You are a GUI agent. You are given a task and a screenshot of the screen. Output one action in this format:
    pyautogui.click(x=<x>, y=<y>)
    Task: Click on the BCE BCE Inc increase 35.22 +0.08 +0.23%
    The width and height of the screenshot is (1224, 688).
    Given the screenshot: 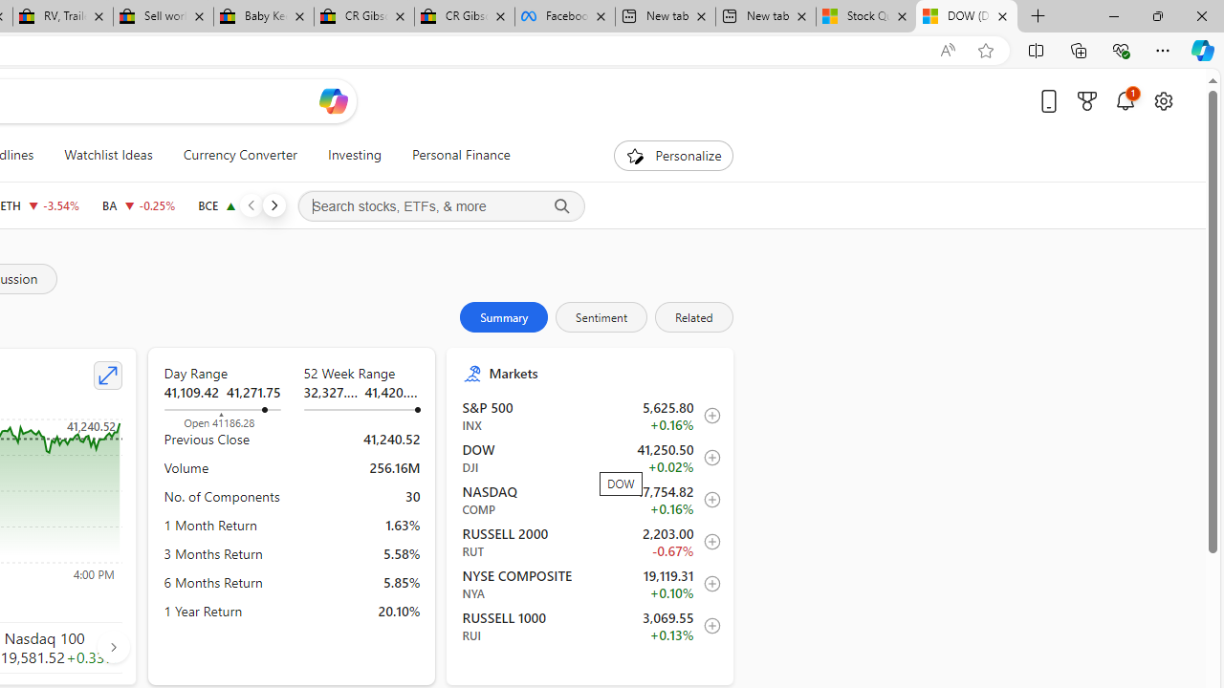 What is the action you would take?
    pyautogui.click(x=238, y=204)
    